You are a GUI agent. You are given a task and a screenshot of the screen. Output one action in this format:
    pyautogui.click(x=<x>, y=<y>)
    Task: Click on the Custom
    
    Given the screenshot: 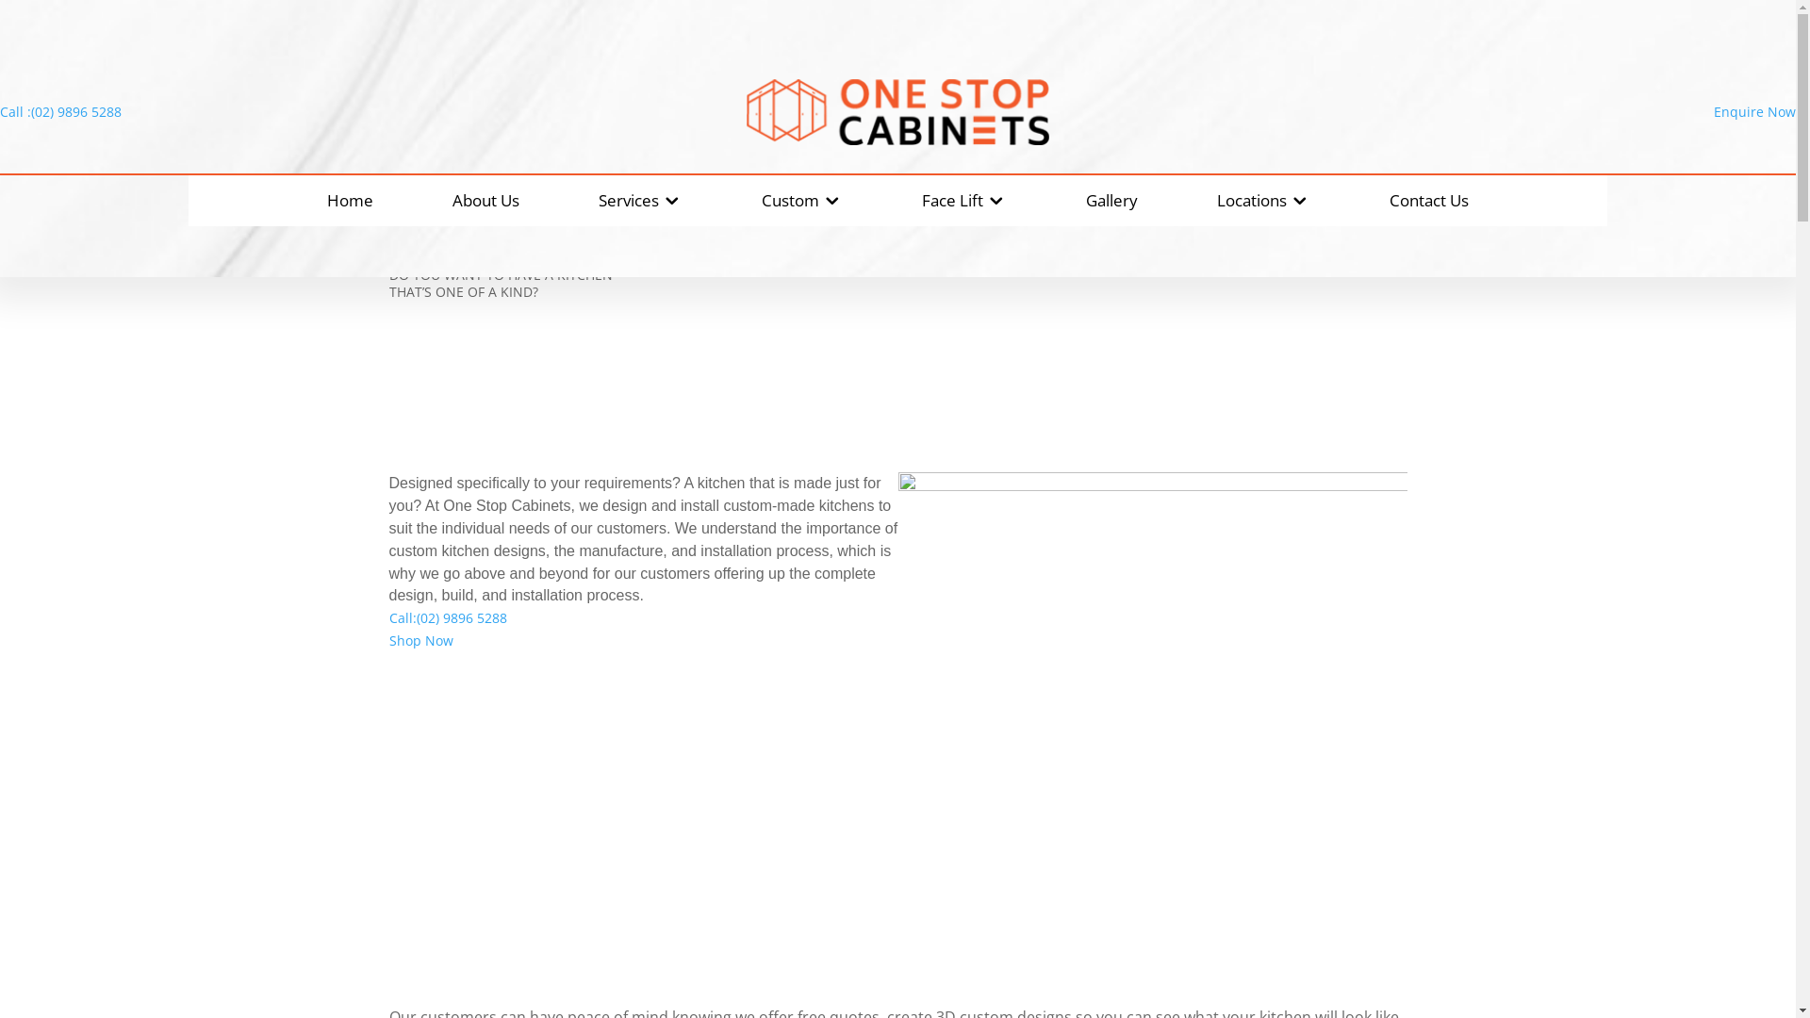 What is the action you would take?
    pyautogui.click(x=802, y=201)
    